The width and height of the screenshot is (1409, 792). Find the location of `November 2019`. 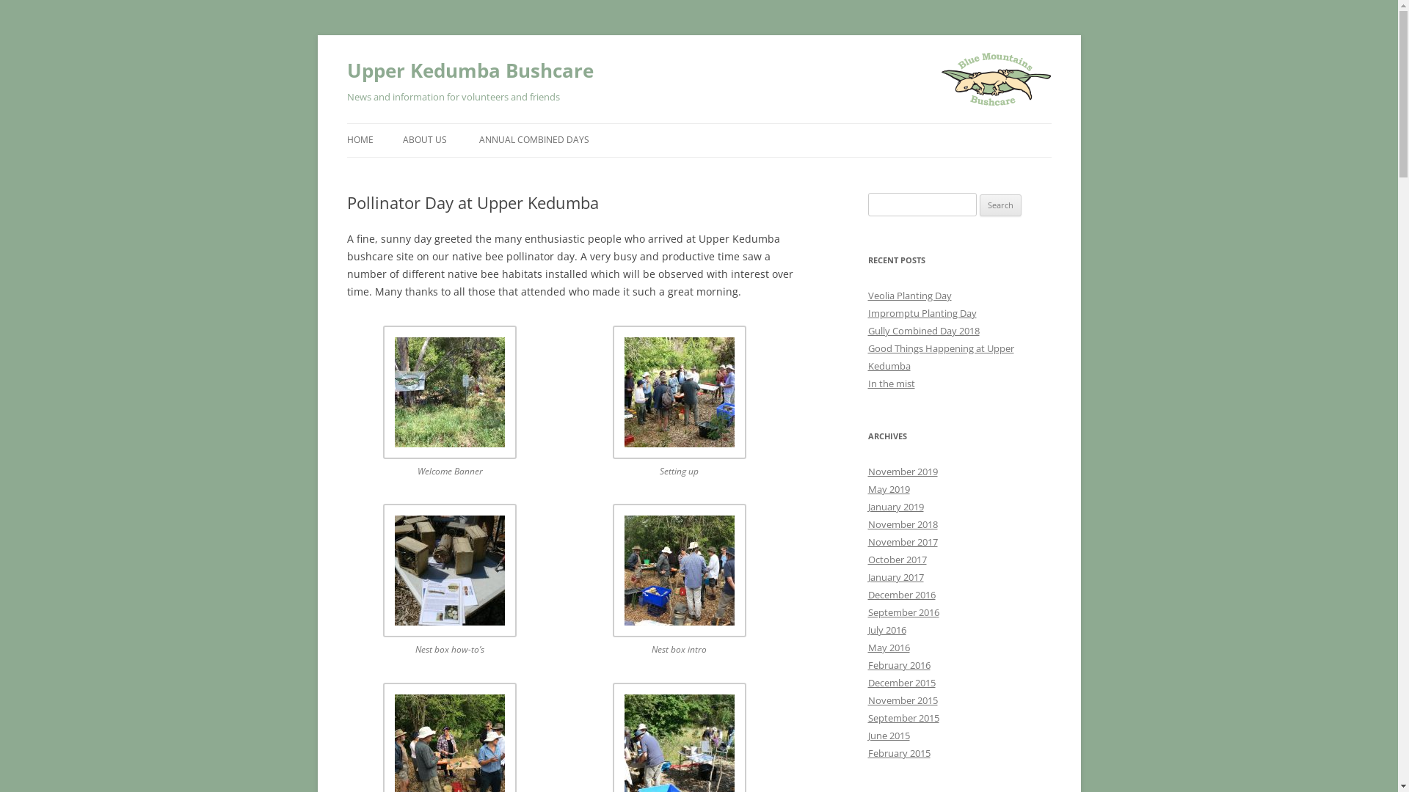

November 2019 is located at coordinates (903, 472).